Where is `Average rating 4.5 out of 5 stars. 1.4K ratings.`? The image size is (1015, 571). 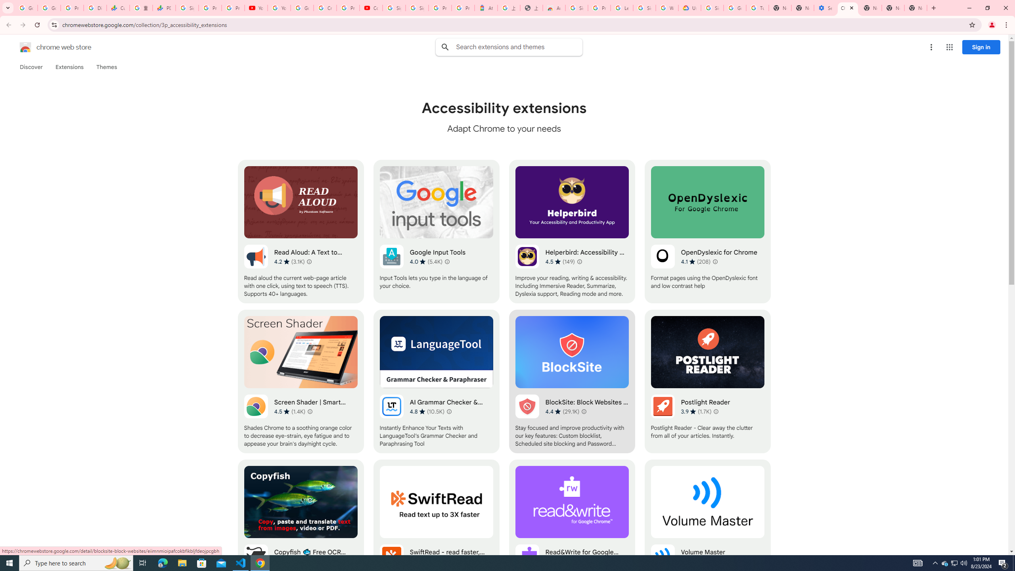
Average rating 4.5 out of 5 stars. 1.4K ratings. is located at coordinates (289, 412).